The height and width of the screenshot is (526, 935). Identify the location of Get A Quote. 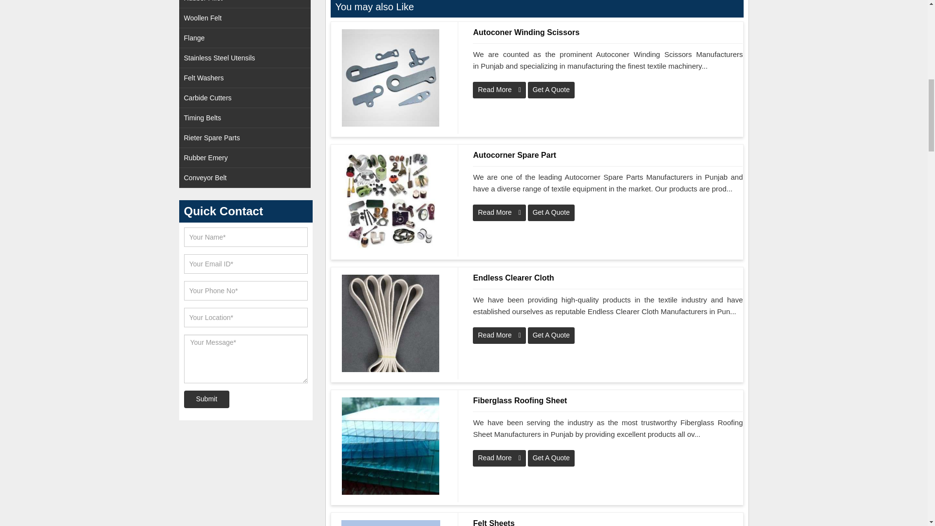
(551, 212).